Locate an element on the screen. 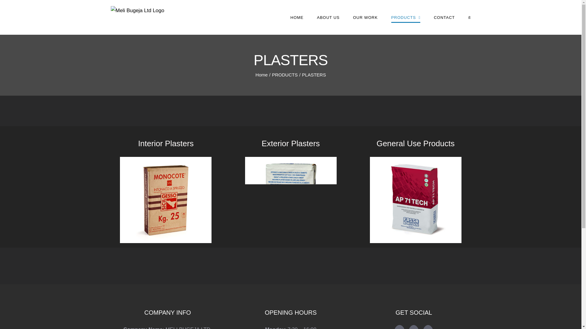 The width and height of the screenshot is (586, 329). Facebook is located at coordinates (399, 327).